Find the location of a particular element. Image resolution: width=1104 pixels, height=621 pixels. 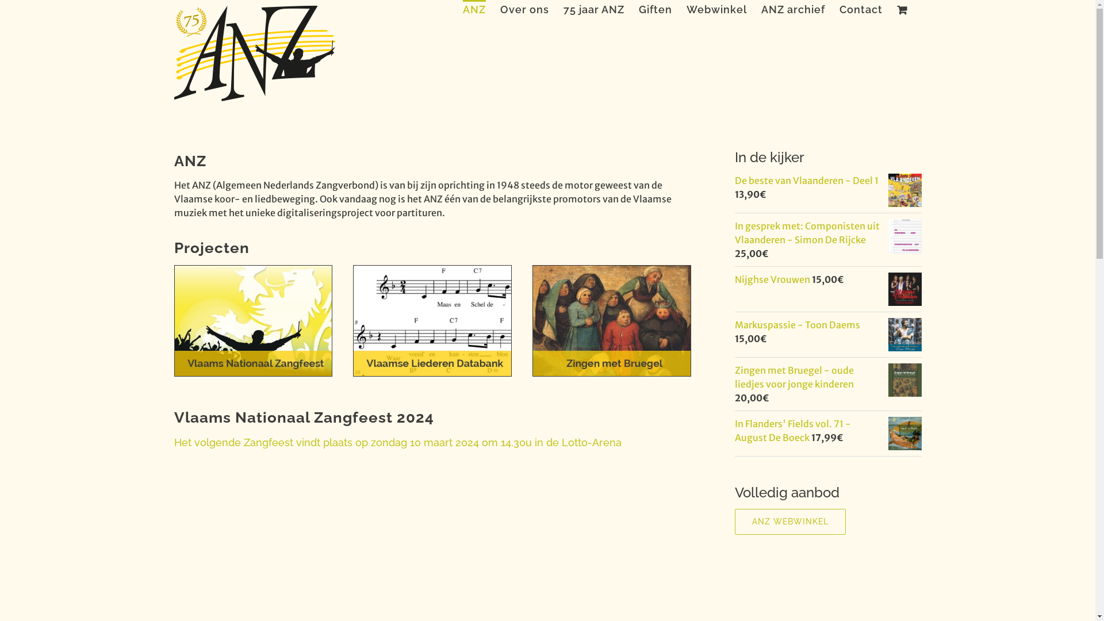

Contact is located at coordinates (861, 9).